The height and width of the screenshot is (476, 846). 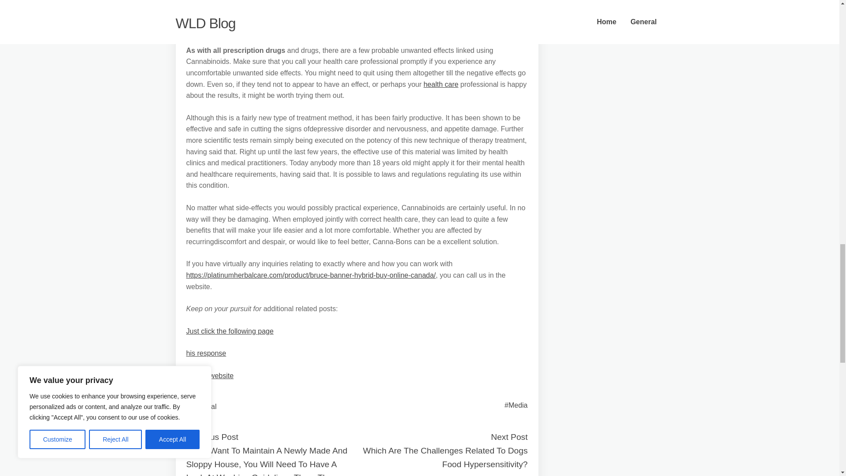 I want to click on related website, so click(x=210, y=376).